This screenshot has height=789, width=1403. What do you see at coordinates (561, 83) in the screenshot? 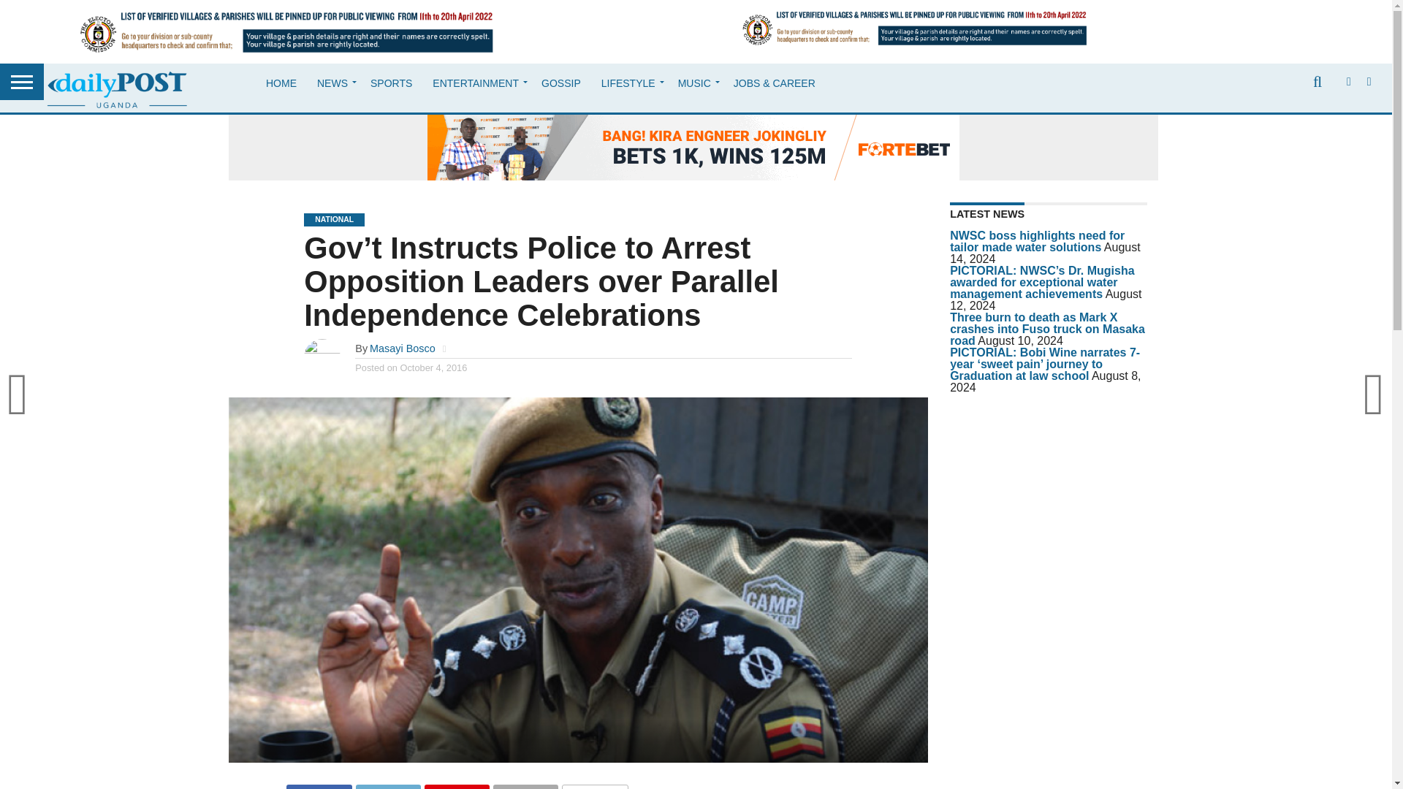
I see `GOSSIP` at bounding box center [561, 83].